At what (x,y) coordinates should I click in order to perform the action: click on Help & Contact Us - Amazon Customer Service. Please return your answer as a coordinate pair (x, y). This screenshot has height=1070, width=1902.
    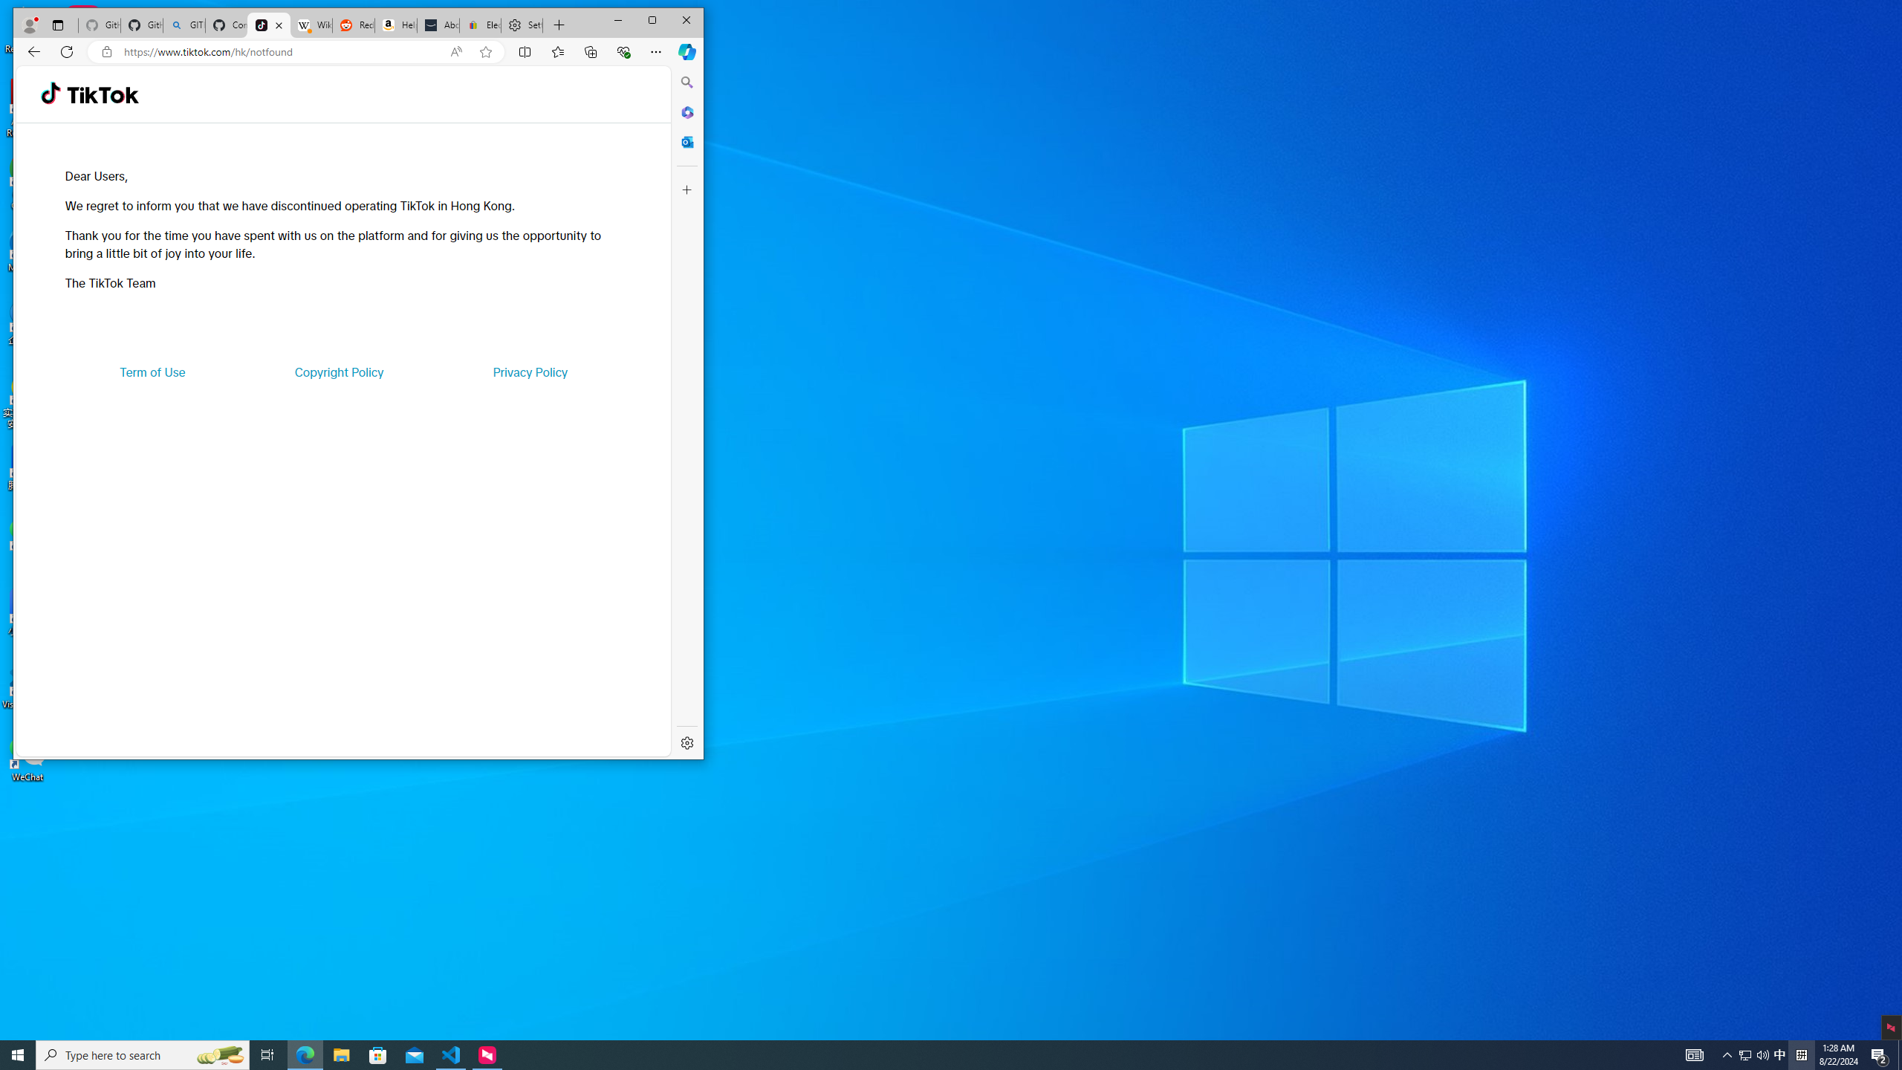
    Looking at the image, I should click on (396, 25).